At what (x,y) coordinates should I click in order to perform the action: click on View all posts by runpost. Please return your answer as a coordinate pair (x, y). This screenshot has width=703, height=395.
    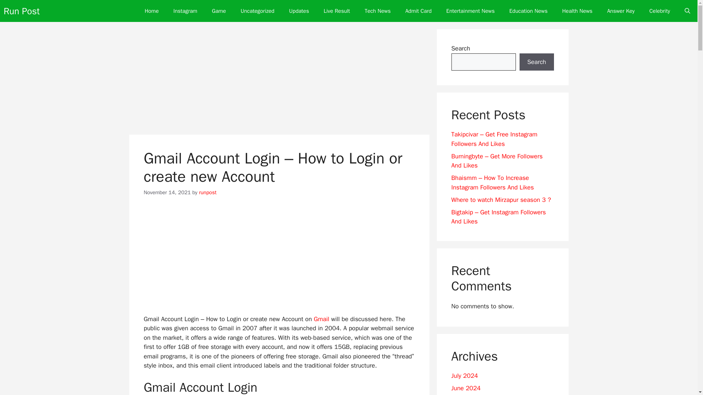
    Looking at the image, I should click on (208, 192).